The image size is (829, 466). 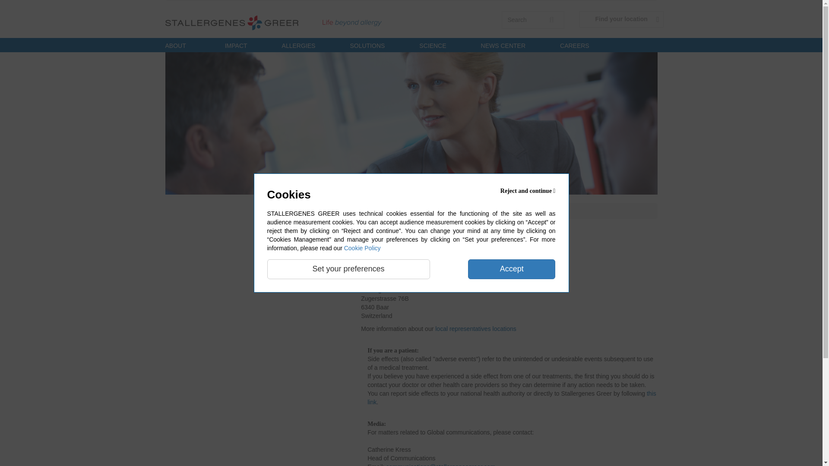 What do you see at coordinates (433, 45) in the screenshot?
I see `SCIENCE` at bounding box center [433, 45].